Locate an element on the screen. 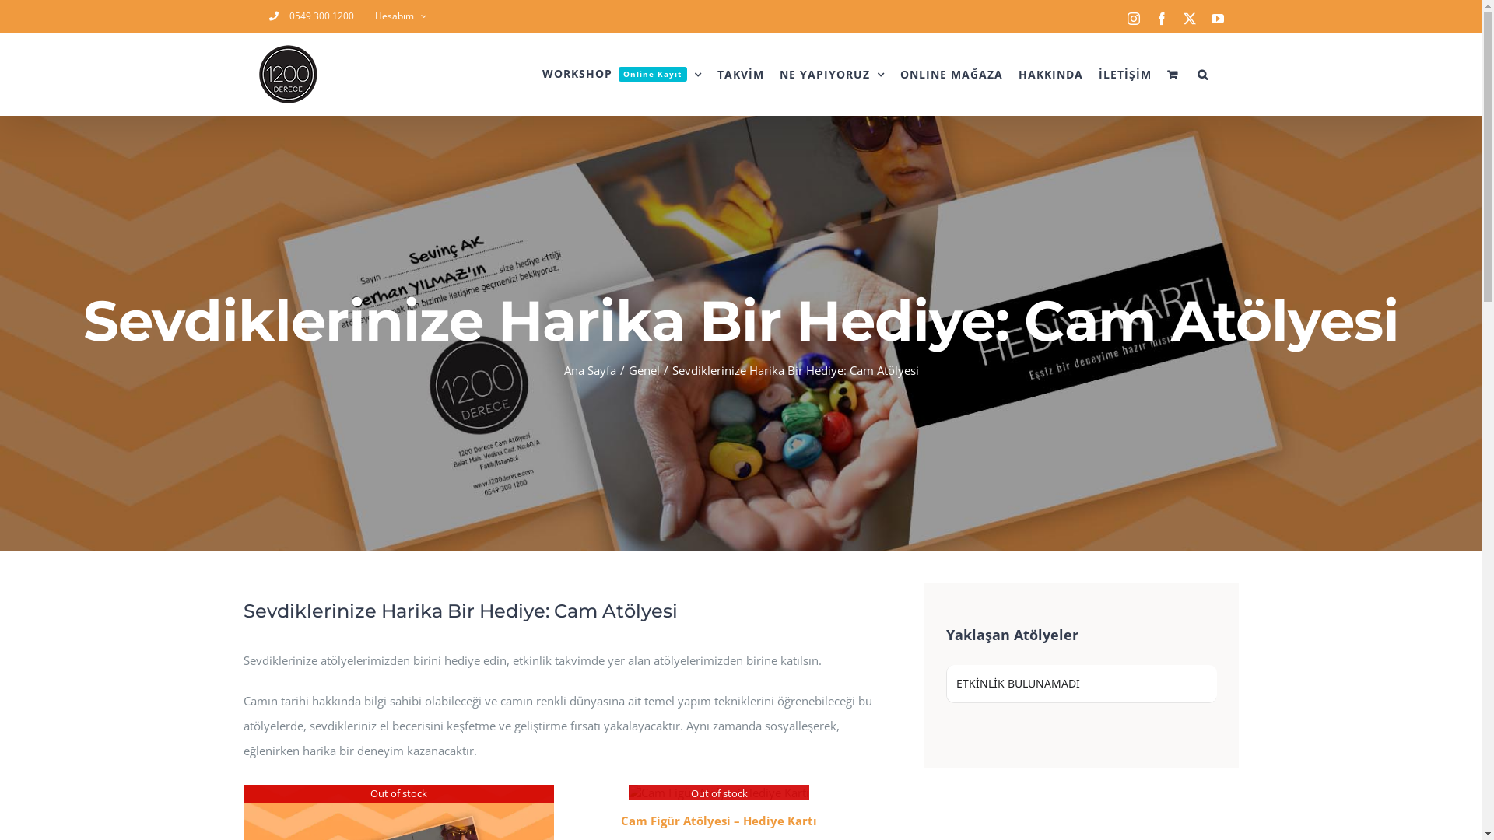 The height and width of the screenshot is (840, 1494). Twitter is located at coordinates (1189, 19).